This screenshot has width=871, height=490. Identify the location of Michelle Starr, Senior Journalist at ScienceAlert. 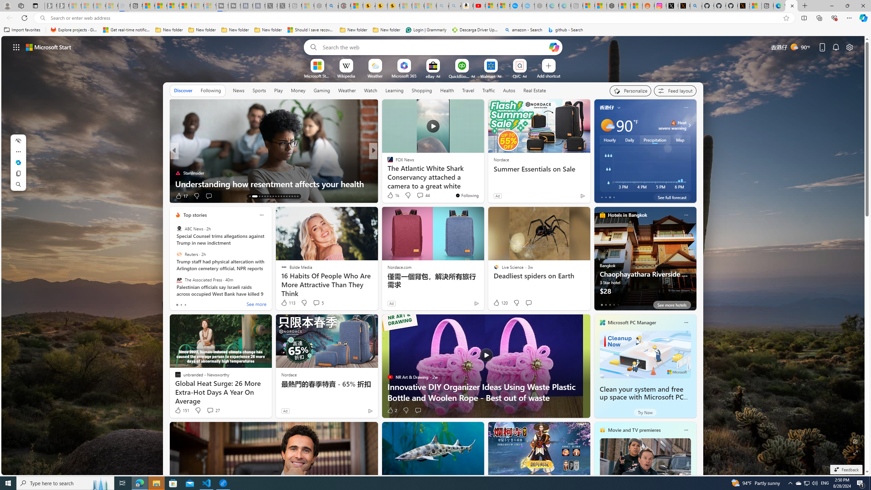
(393, 6).